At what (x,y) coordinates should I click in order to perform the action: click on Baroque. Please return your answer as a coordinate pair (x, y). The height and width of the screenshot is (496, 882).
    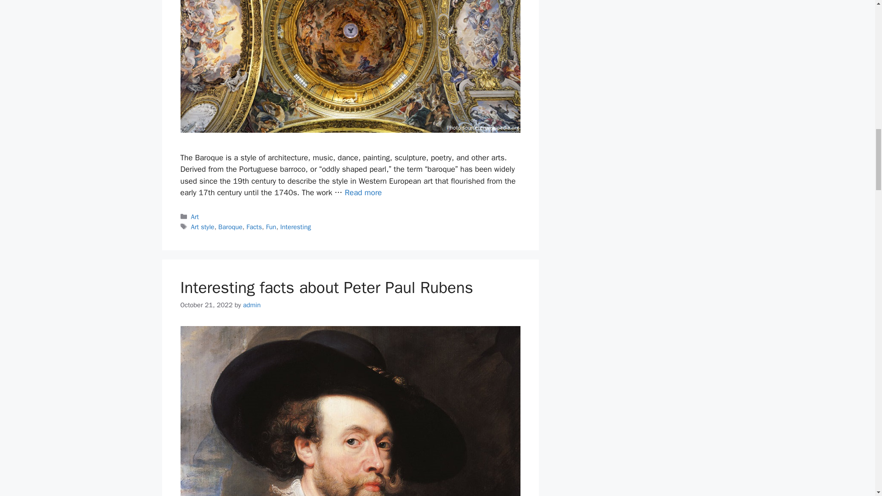
    Looking at the image, I should click on (230, 227).